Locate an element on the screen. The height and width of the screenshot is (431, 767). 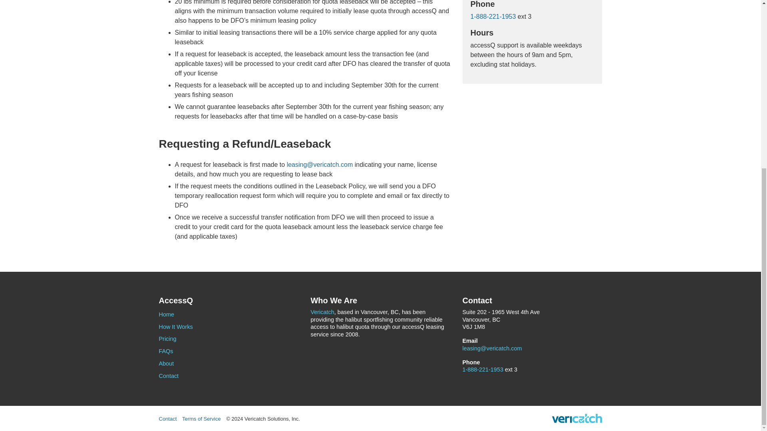
Home is located at coordinates (229, 314).